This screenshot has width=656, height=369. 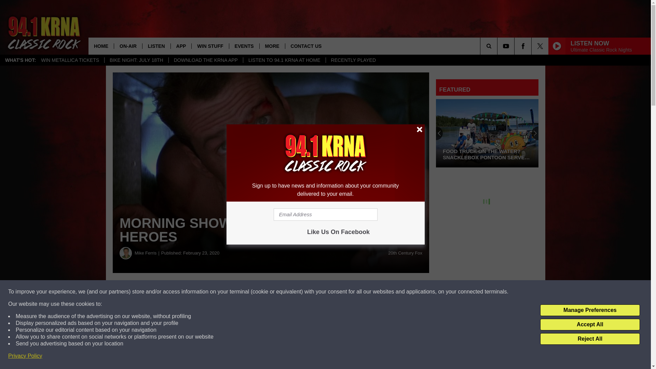 What do you see at coordinates (25, 356) in the screenshot?
I see `Privacy Policy` at bounding box center [25, 356].